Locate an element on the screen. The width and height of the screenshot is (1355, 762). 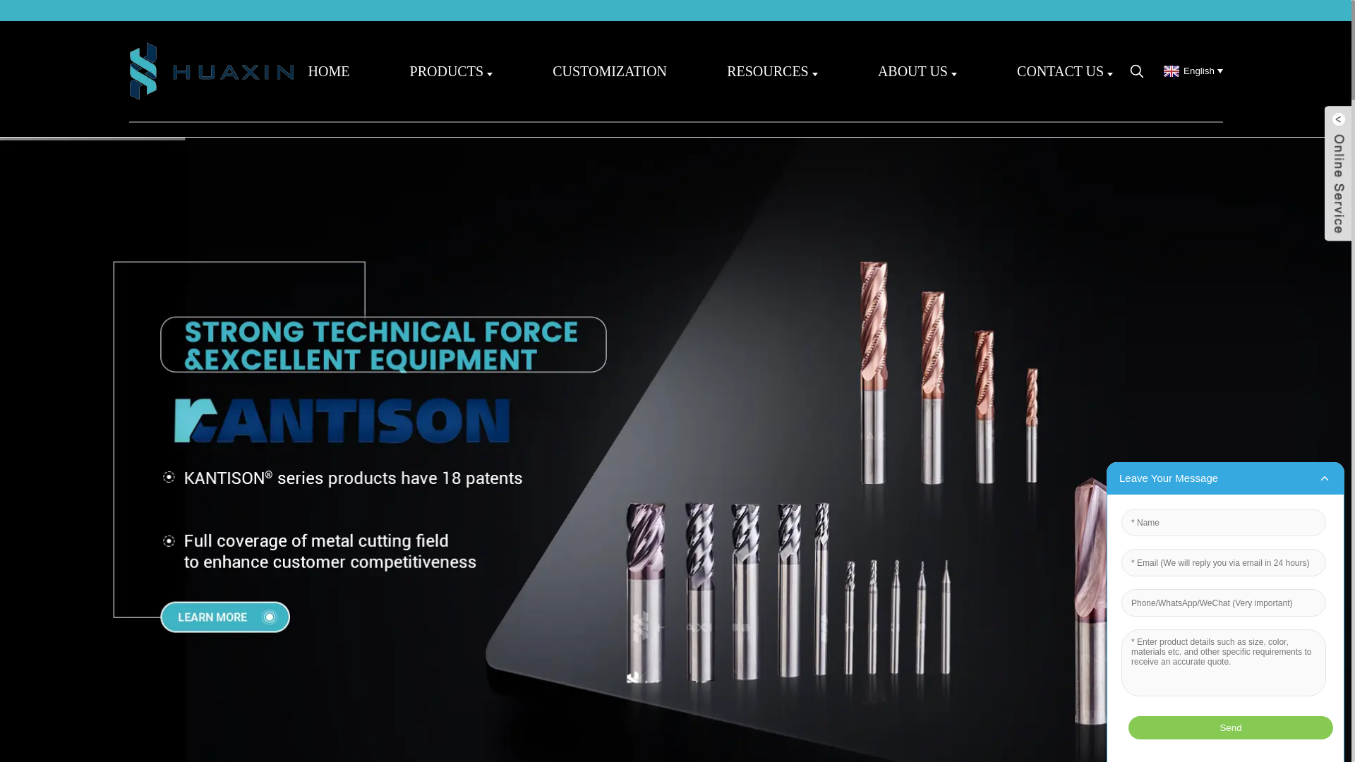
English is located at coordinates (1191, 71).